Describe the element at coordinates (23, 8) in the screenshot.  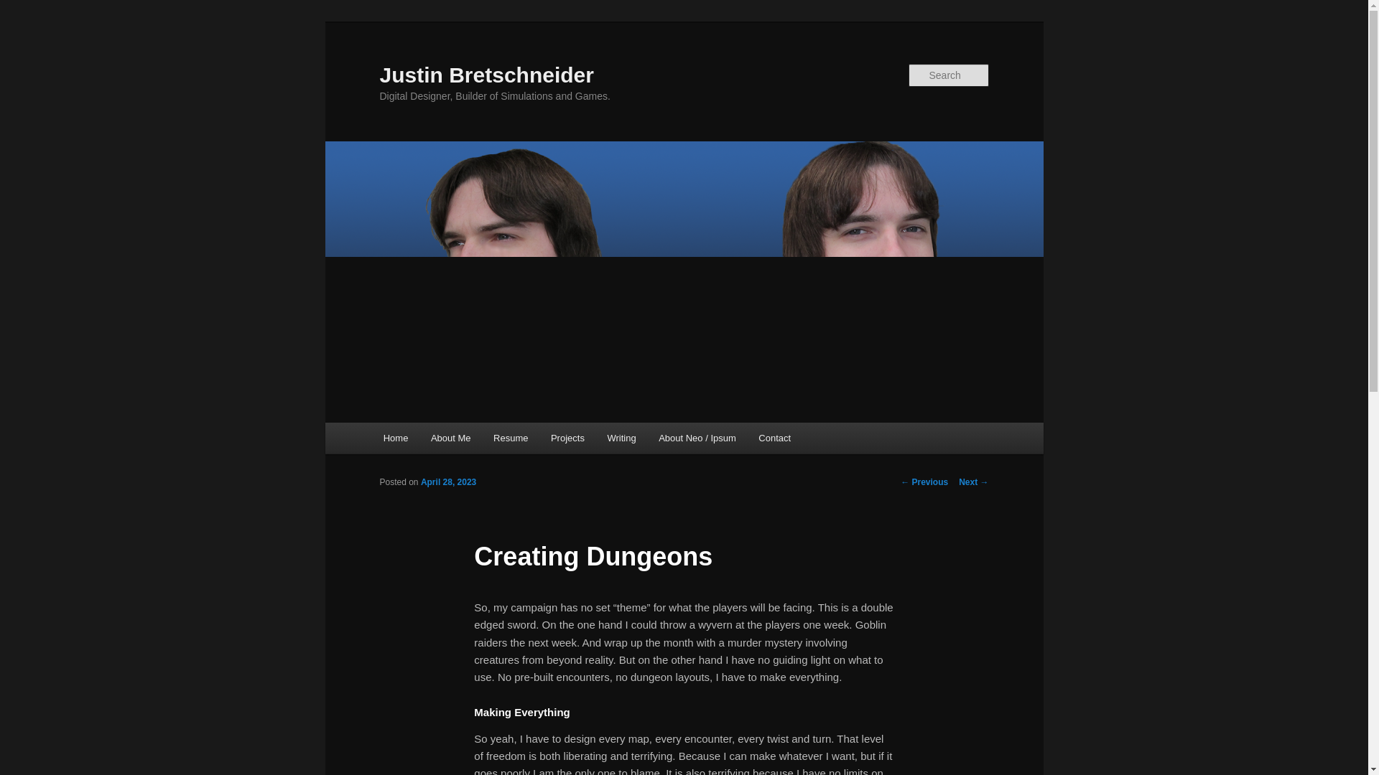
I see `Search` at that location.